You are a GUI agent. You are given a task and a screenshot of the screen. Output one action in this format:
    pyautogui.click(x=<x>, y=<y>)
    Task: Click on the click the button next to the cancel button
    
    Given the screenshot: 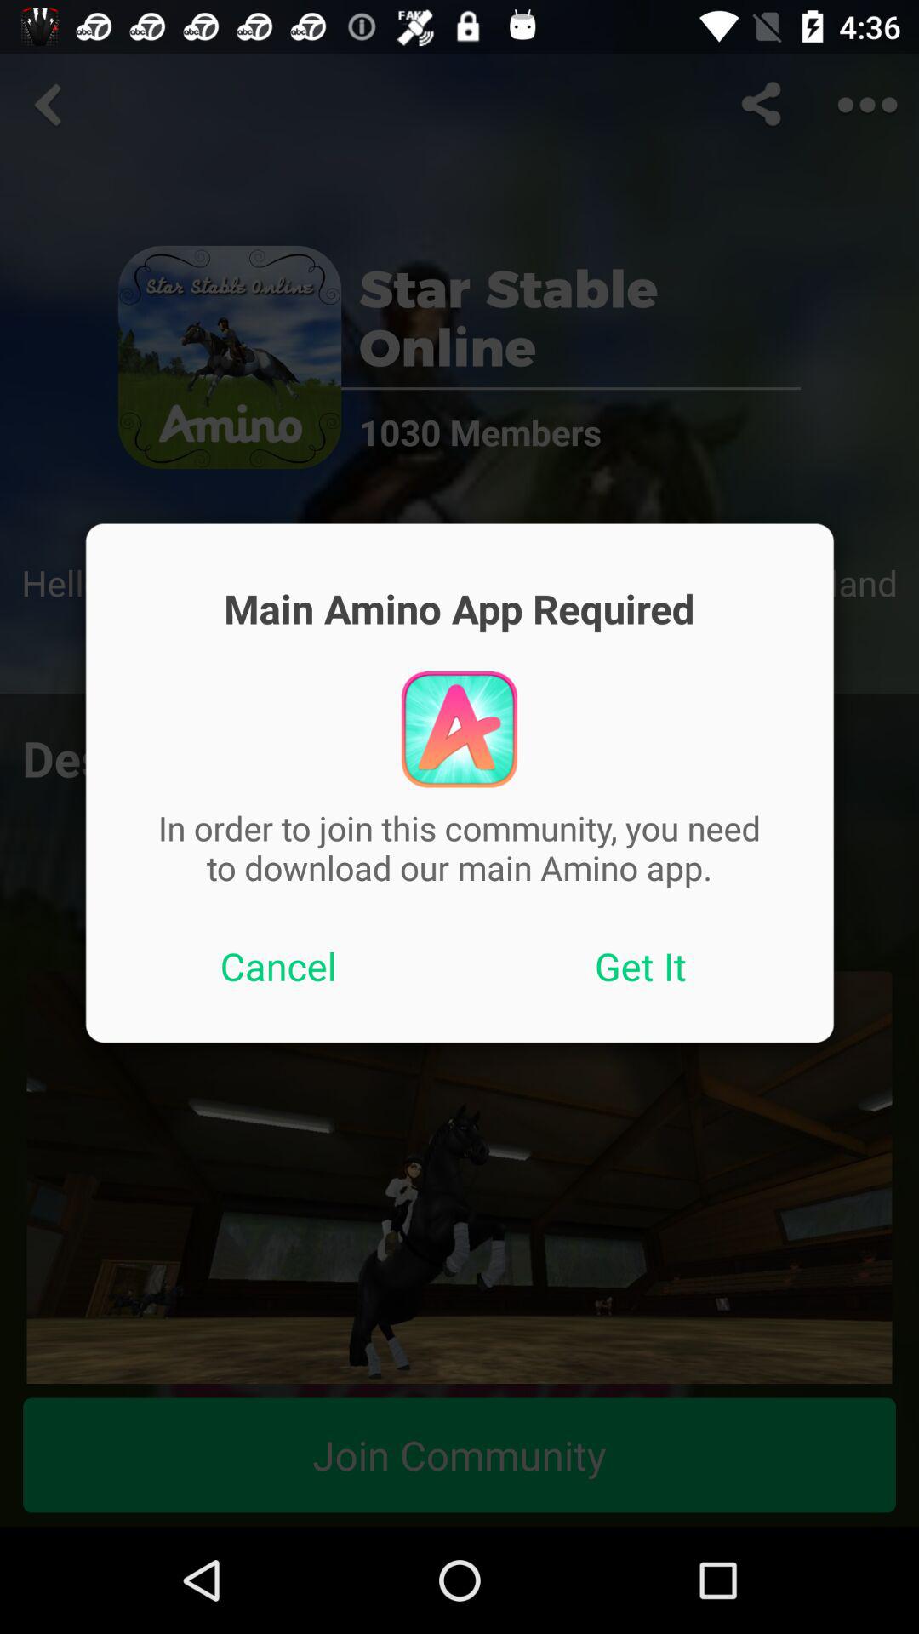 What is the action you would take?
    pyautogui.click(x=641, y=966)
    